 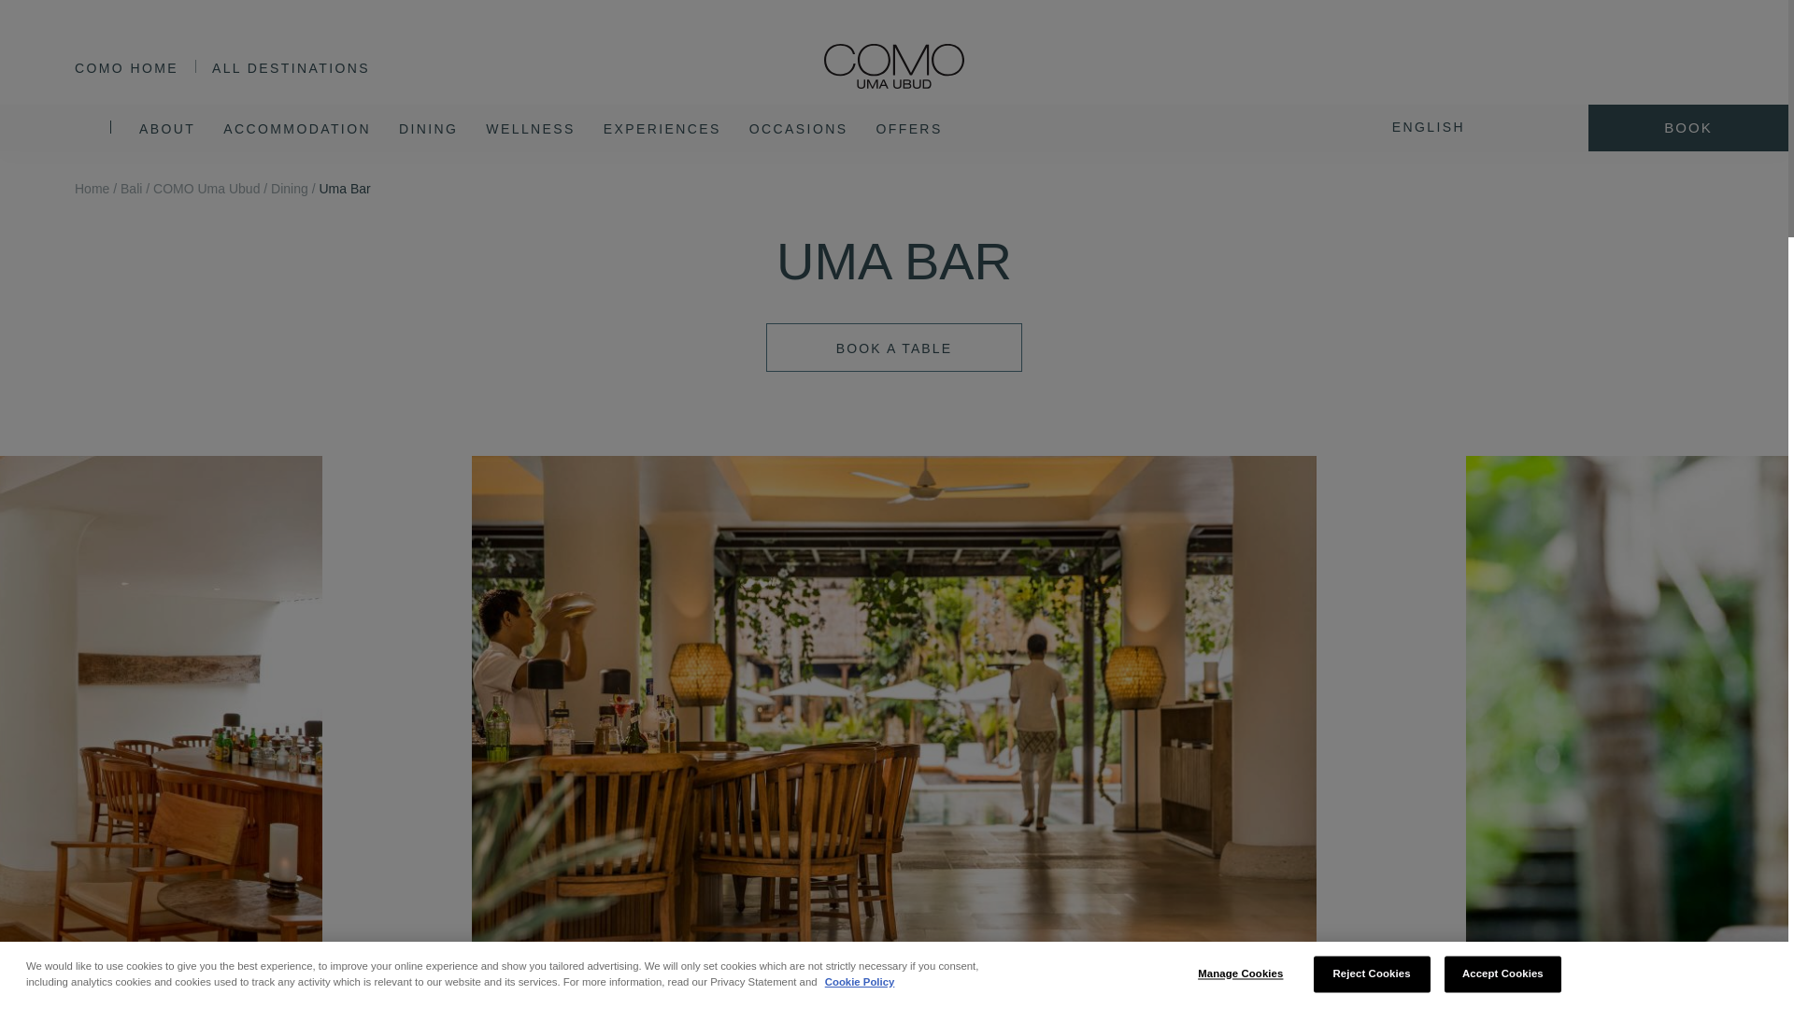 I want to click on COMO Uma Ubud, so click(x=893, y=89).